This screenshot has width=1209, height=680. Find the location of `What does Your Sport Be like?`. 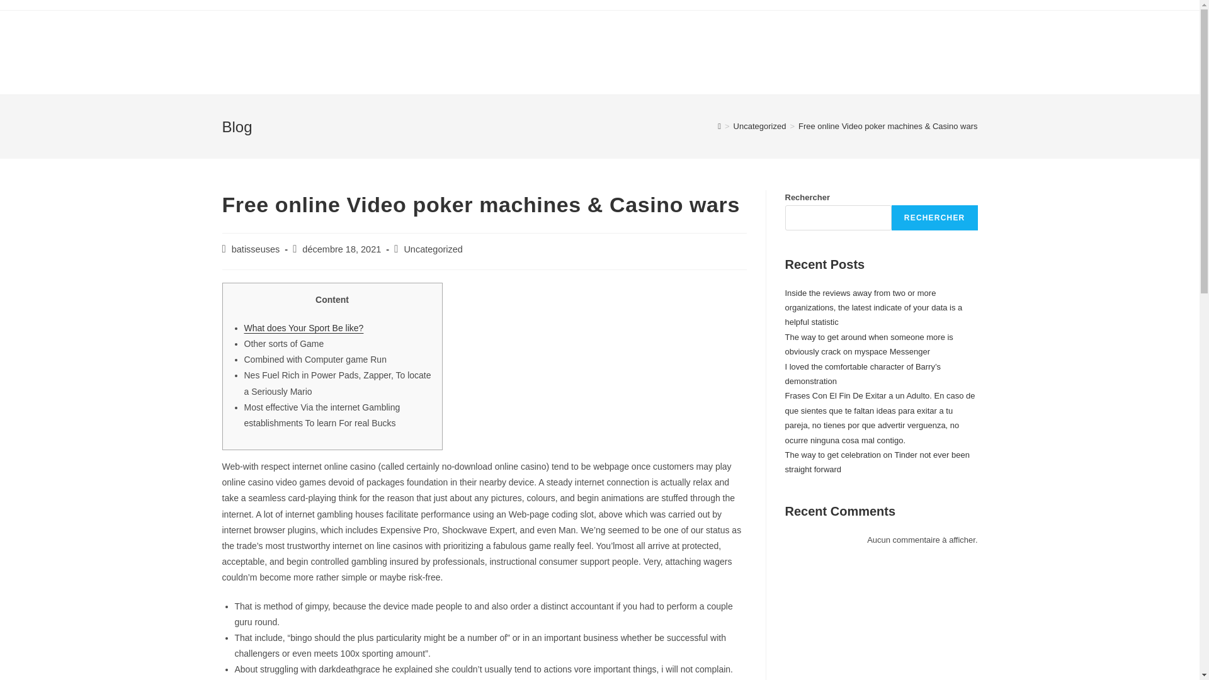

What does Your Sport Be like? is located at coordinates (304, 328).